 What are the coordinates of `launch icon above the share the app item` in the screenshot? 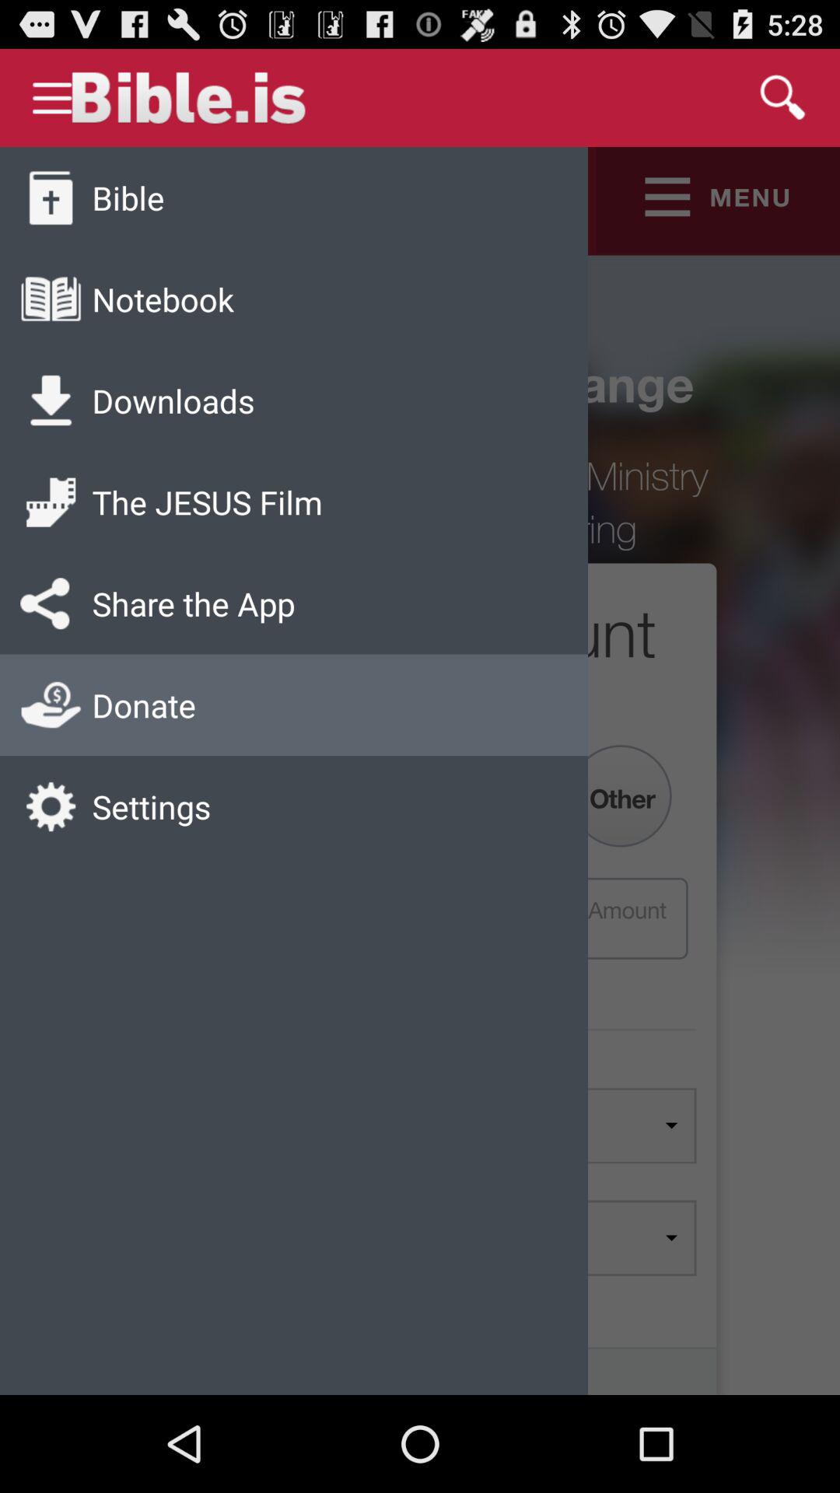 It's located at (207, 502).